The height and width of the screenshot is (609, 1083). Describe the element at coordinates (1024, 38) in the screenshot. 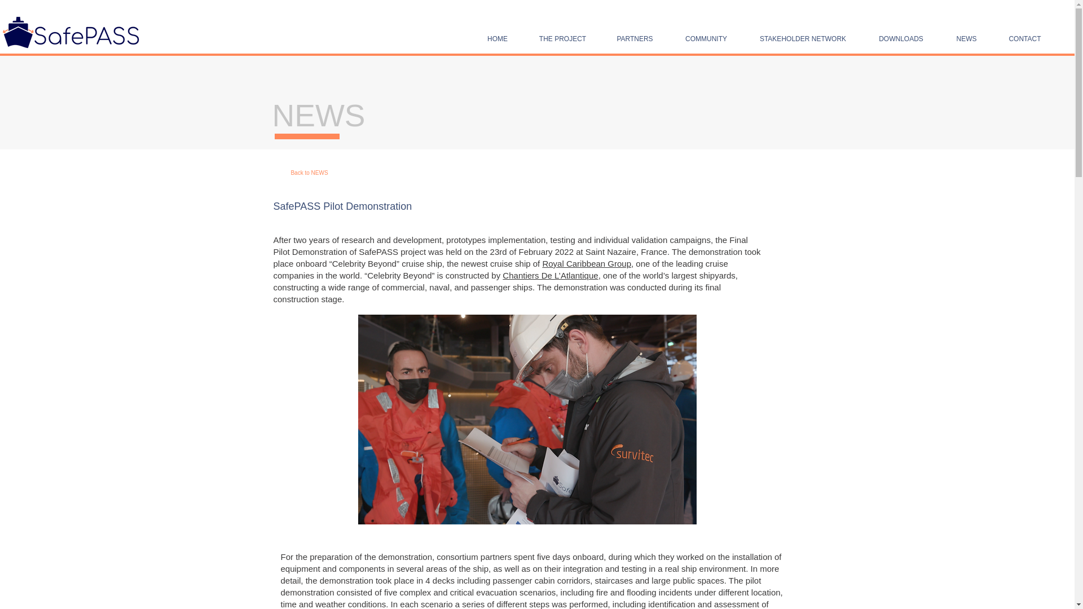

I see `CONTACT` at that location.